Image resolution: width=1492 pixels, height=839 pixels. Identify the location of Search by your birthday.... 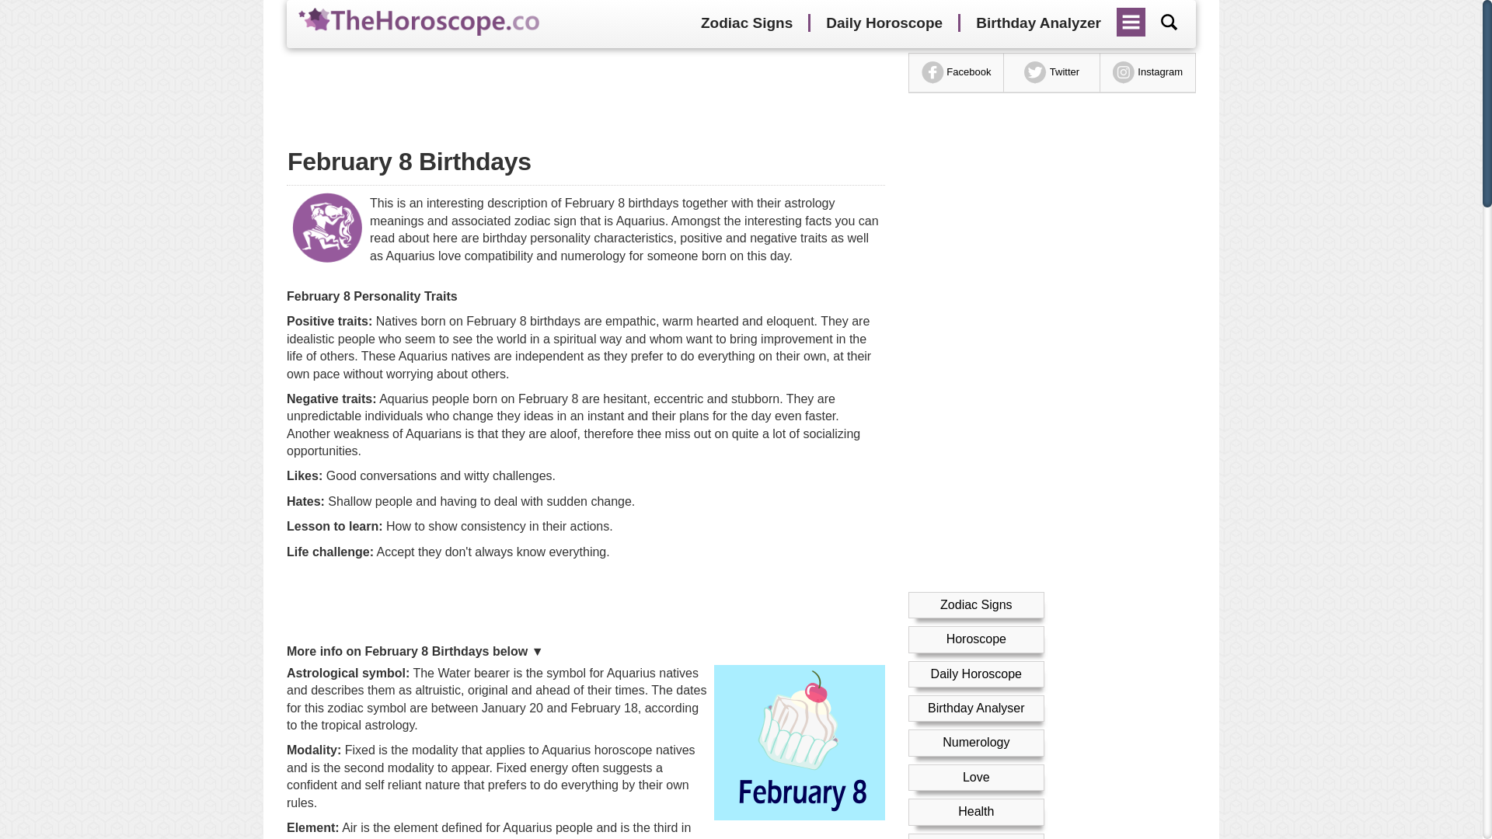
(1169, 22).